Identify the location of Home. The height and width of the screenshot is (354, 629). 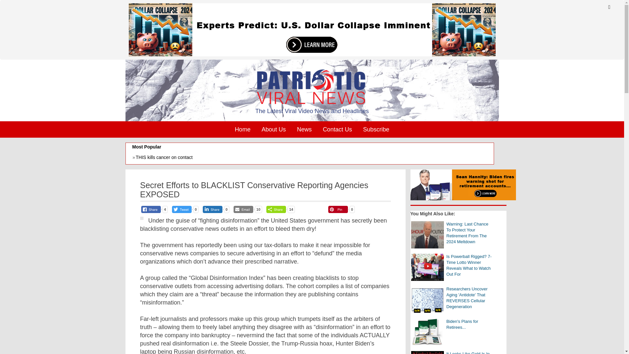
(242, 129).